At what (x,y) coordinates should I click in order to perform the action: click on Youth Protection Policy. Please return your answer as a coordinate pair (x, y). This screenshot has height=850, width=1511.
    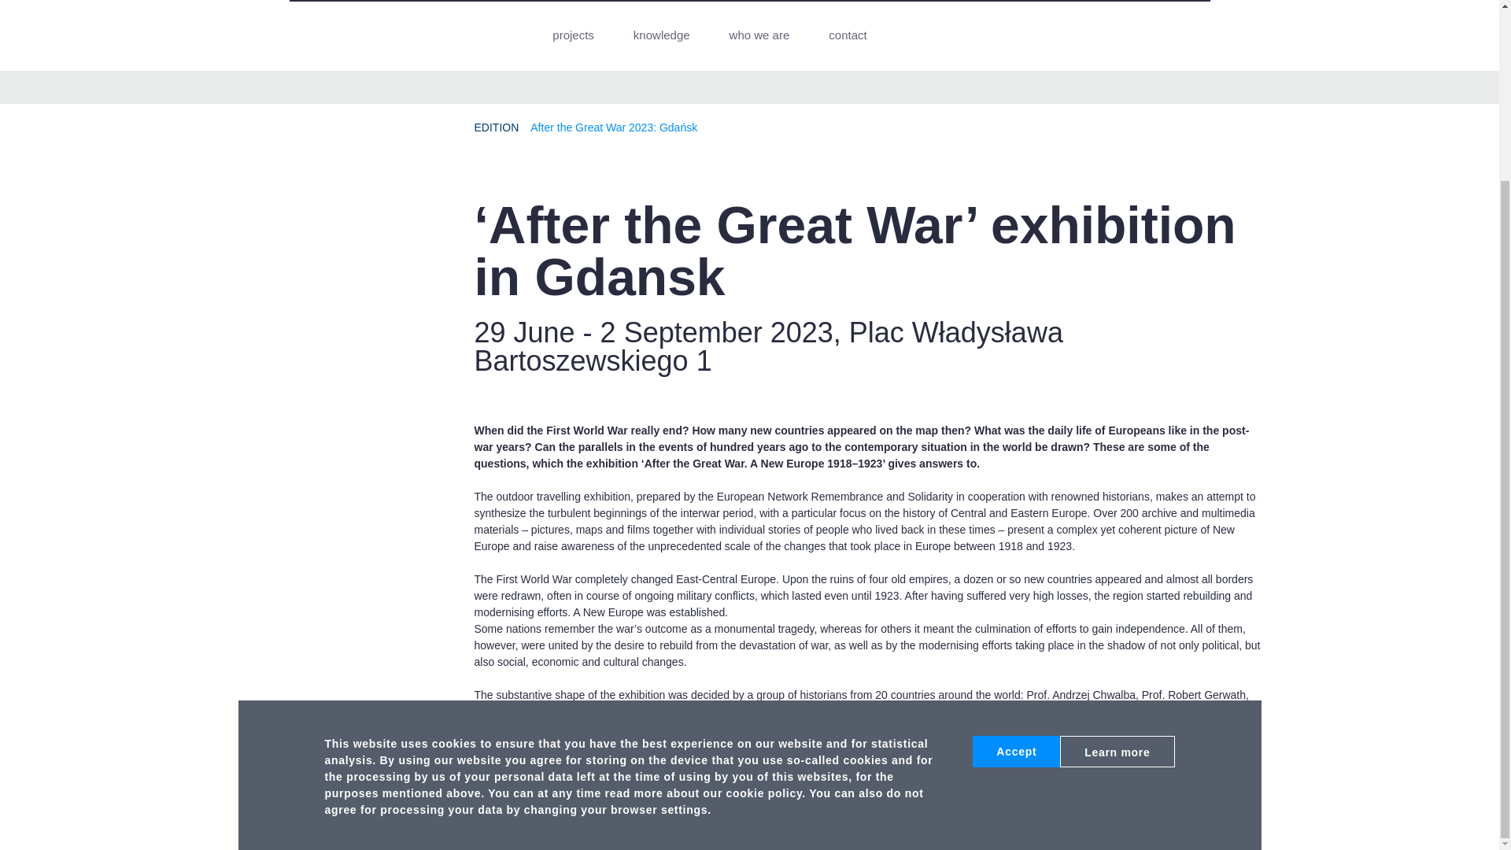
    Looking at the image, I should click on (1129, 464).